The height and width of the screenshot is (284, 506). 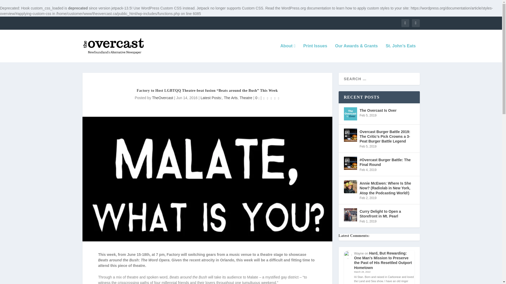 I want to click on Print Issues, so click(x=315, y=53).